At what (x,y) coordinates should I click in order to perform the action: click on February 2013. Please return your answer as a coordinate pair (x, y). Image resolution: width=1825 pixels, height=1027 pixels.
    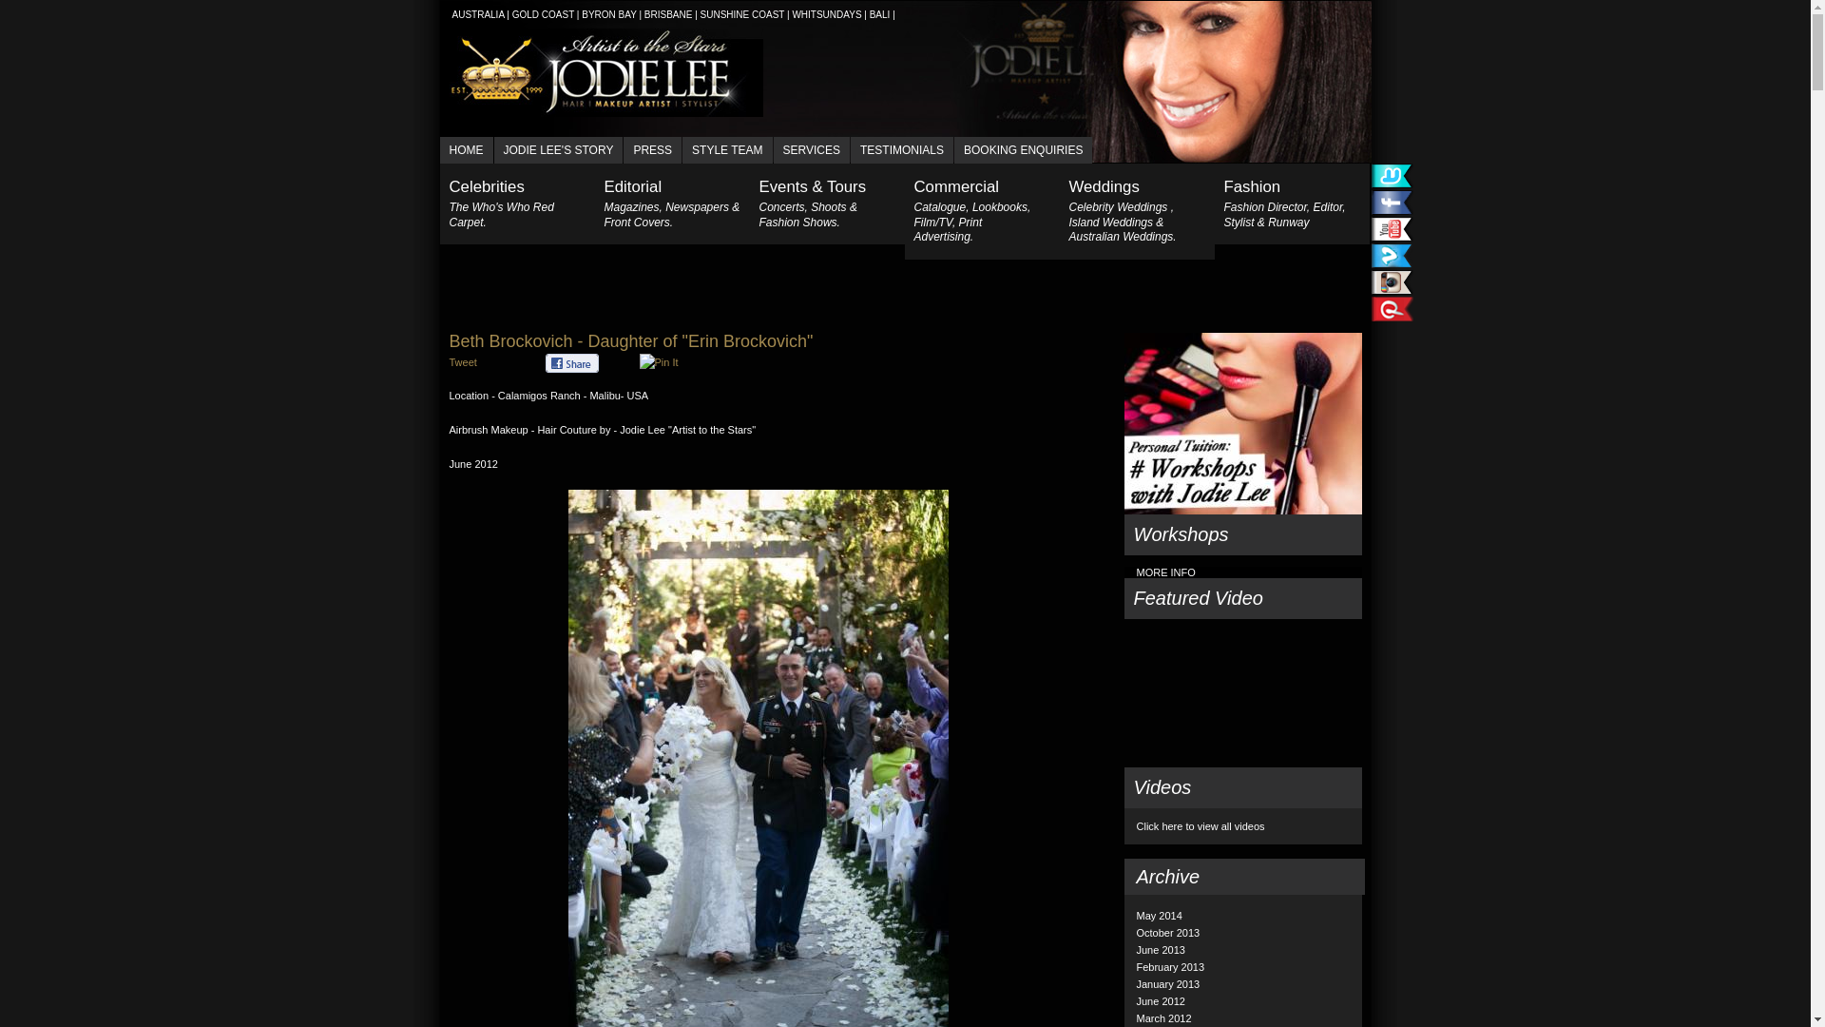
    Looking at the image, I should click on (1171, 967).